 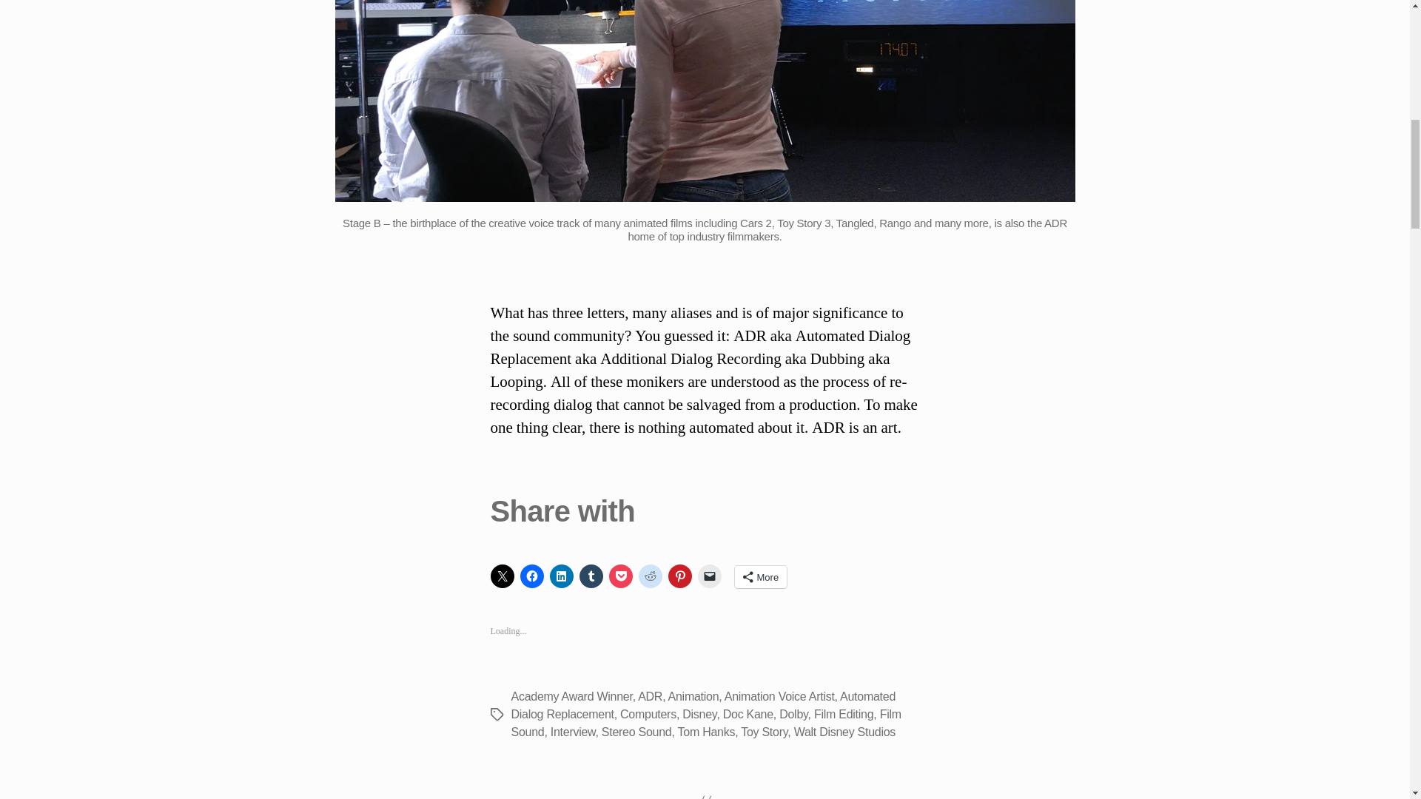 What do you see at coordinates (650, 576) in the screenshot?
I see `Click to share on Reddit` at bounding box center [650, 576].